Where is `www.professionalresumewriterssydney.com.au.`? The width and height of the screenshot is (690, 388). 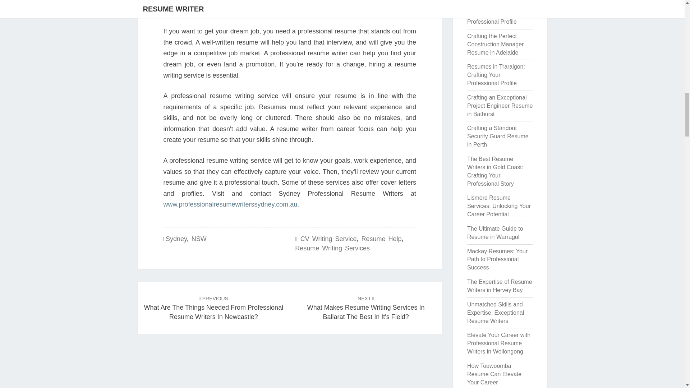 www.professionalresumewriterssydney.com.au. is located at coordinates (231, 204).